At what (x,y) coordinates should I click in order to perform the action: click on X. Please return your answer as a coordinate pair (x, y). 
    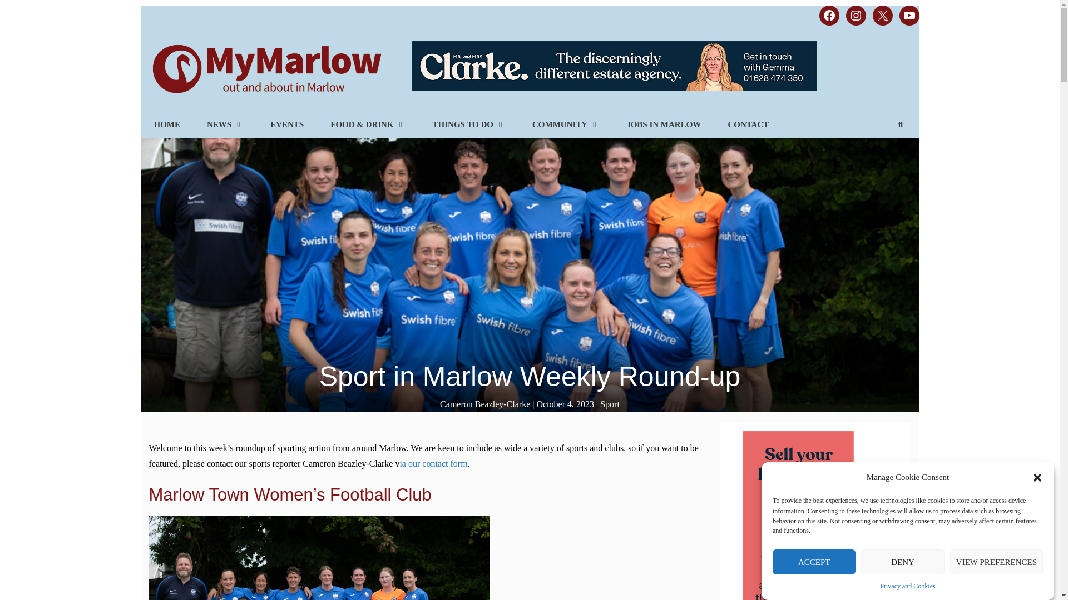
    Looking at the image, I should click on (882, 16).